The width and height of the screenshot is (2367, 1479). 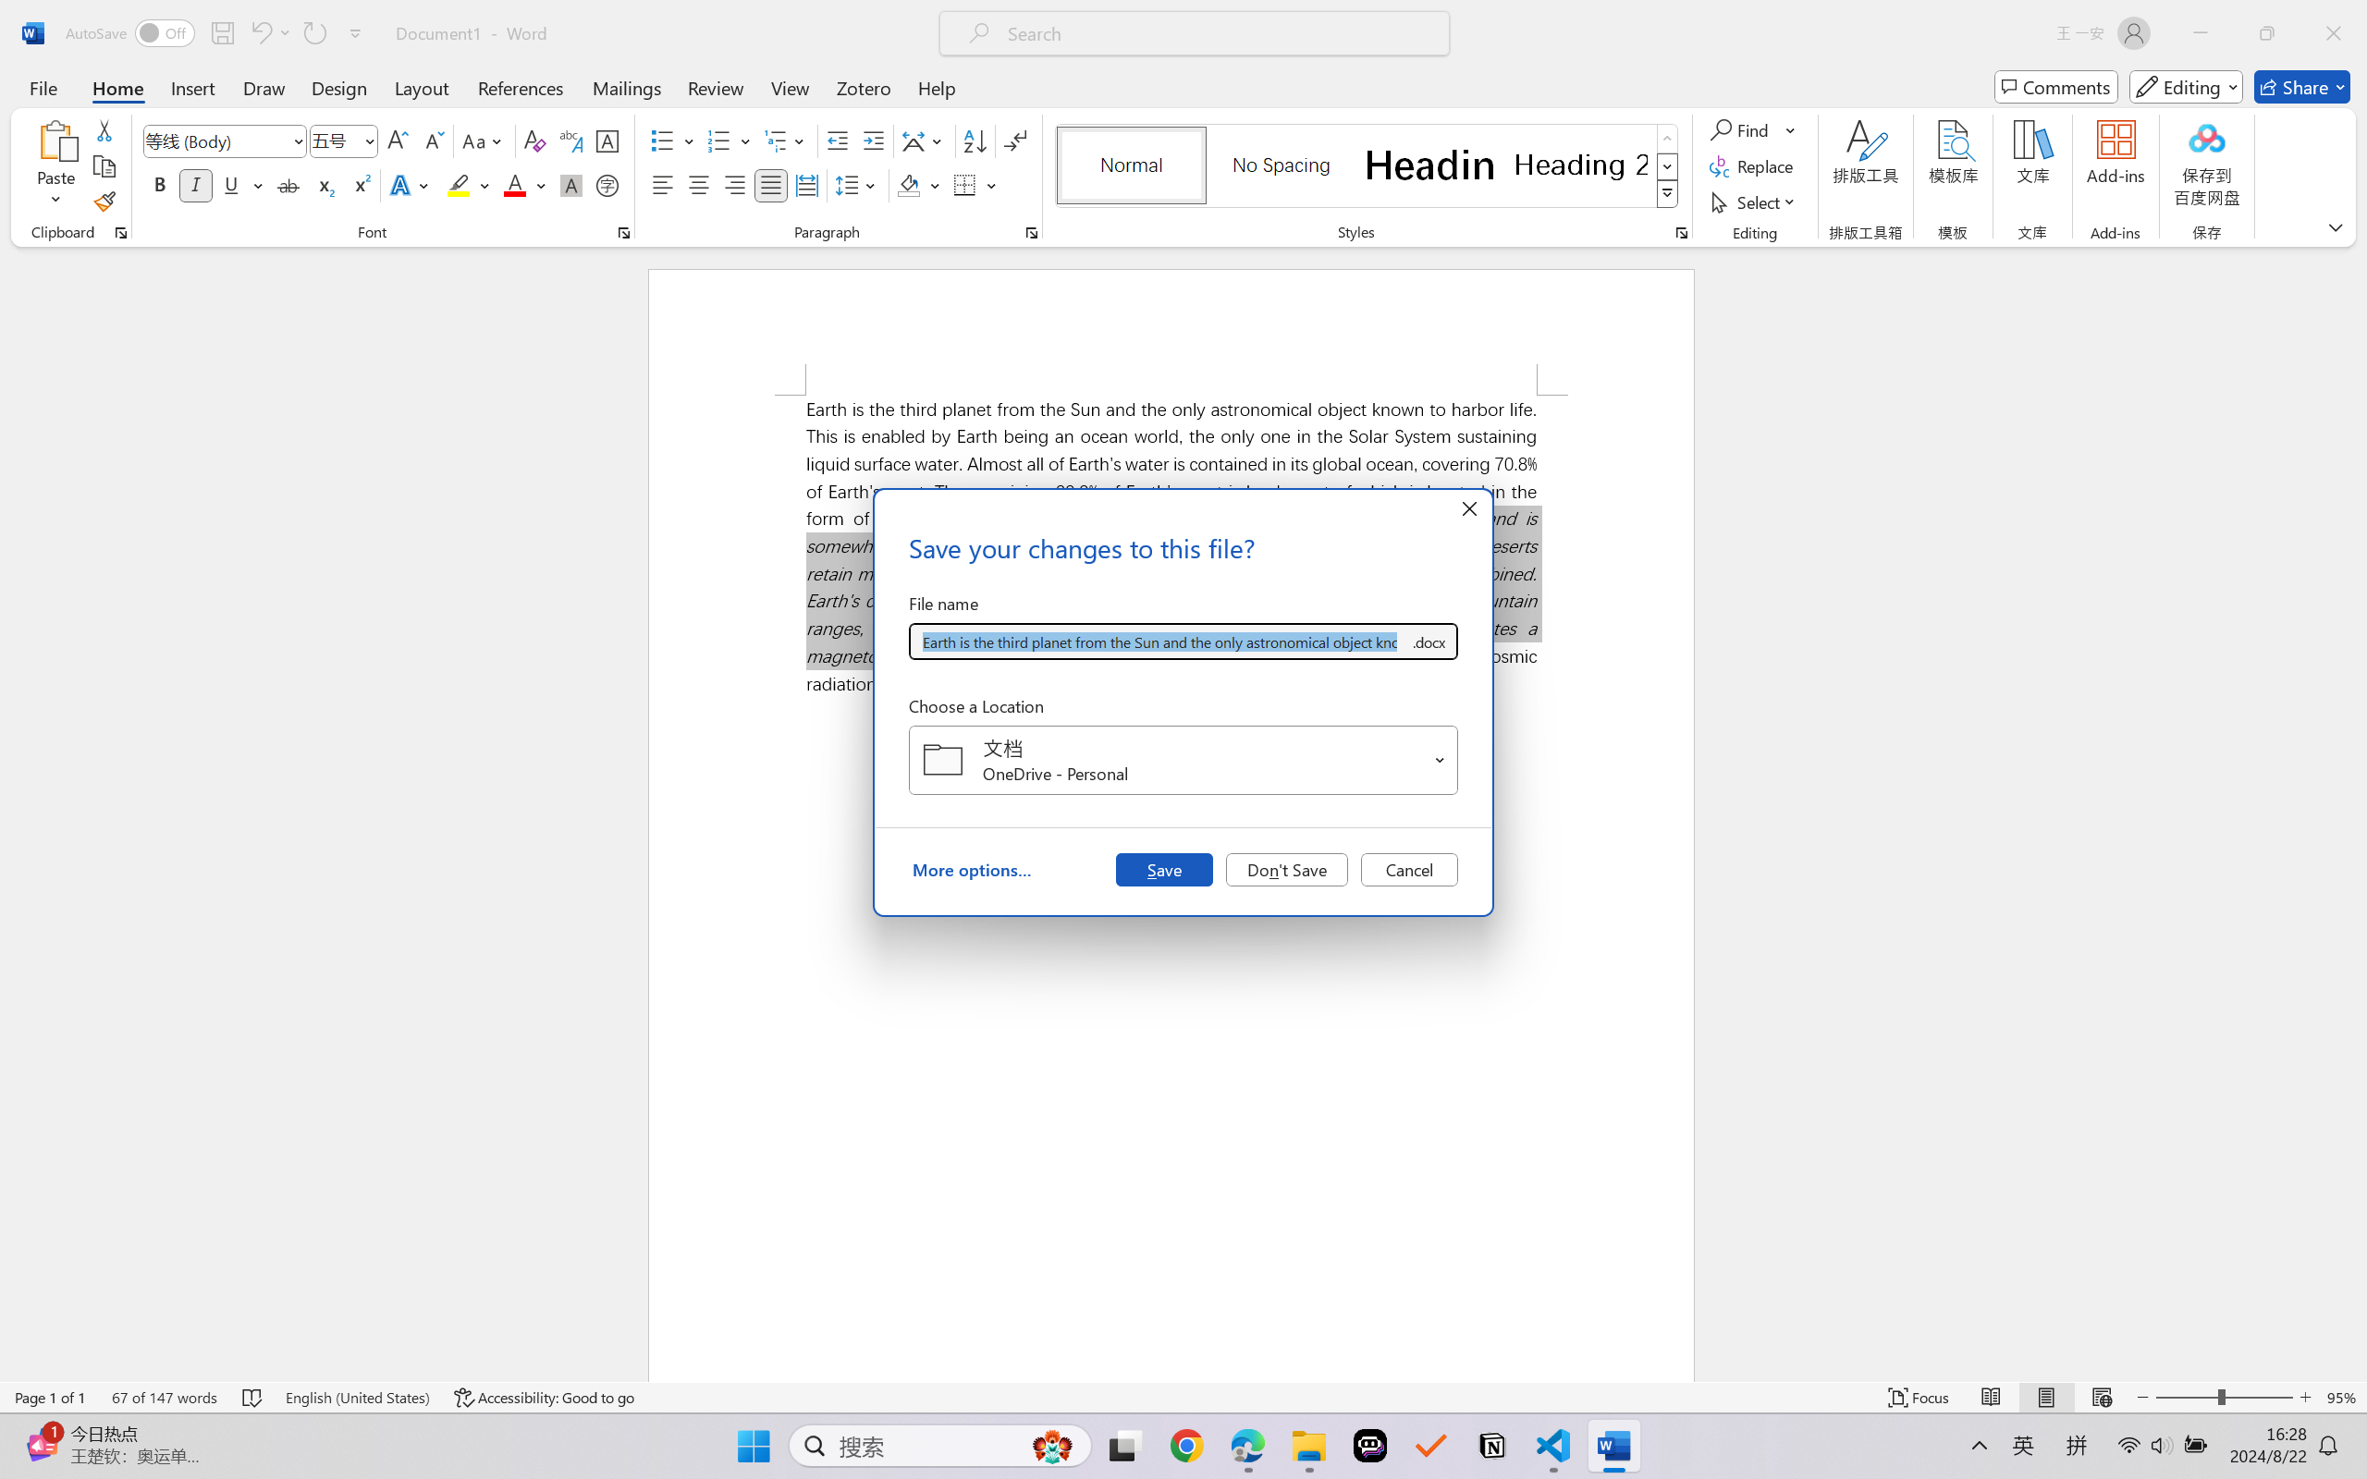 I want to click on Shading, so click(x=919, y=185).